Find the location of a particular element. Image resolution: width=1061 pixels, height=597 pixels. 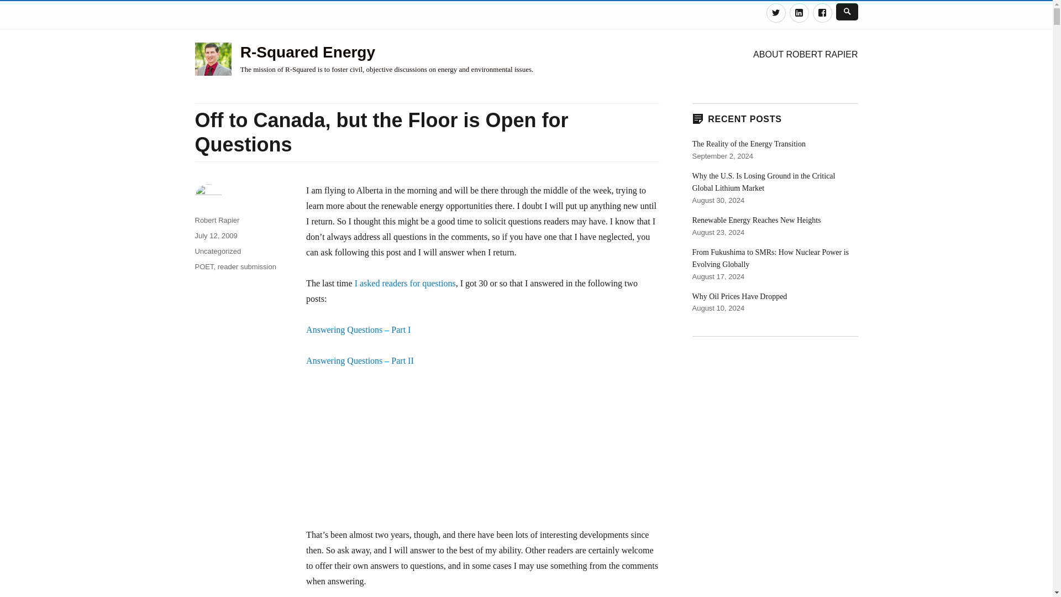

Facebook is located at coordinates (822, 13).